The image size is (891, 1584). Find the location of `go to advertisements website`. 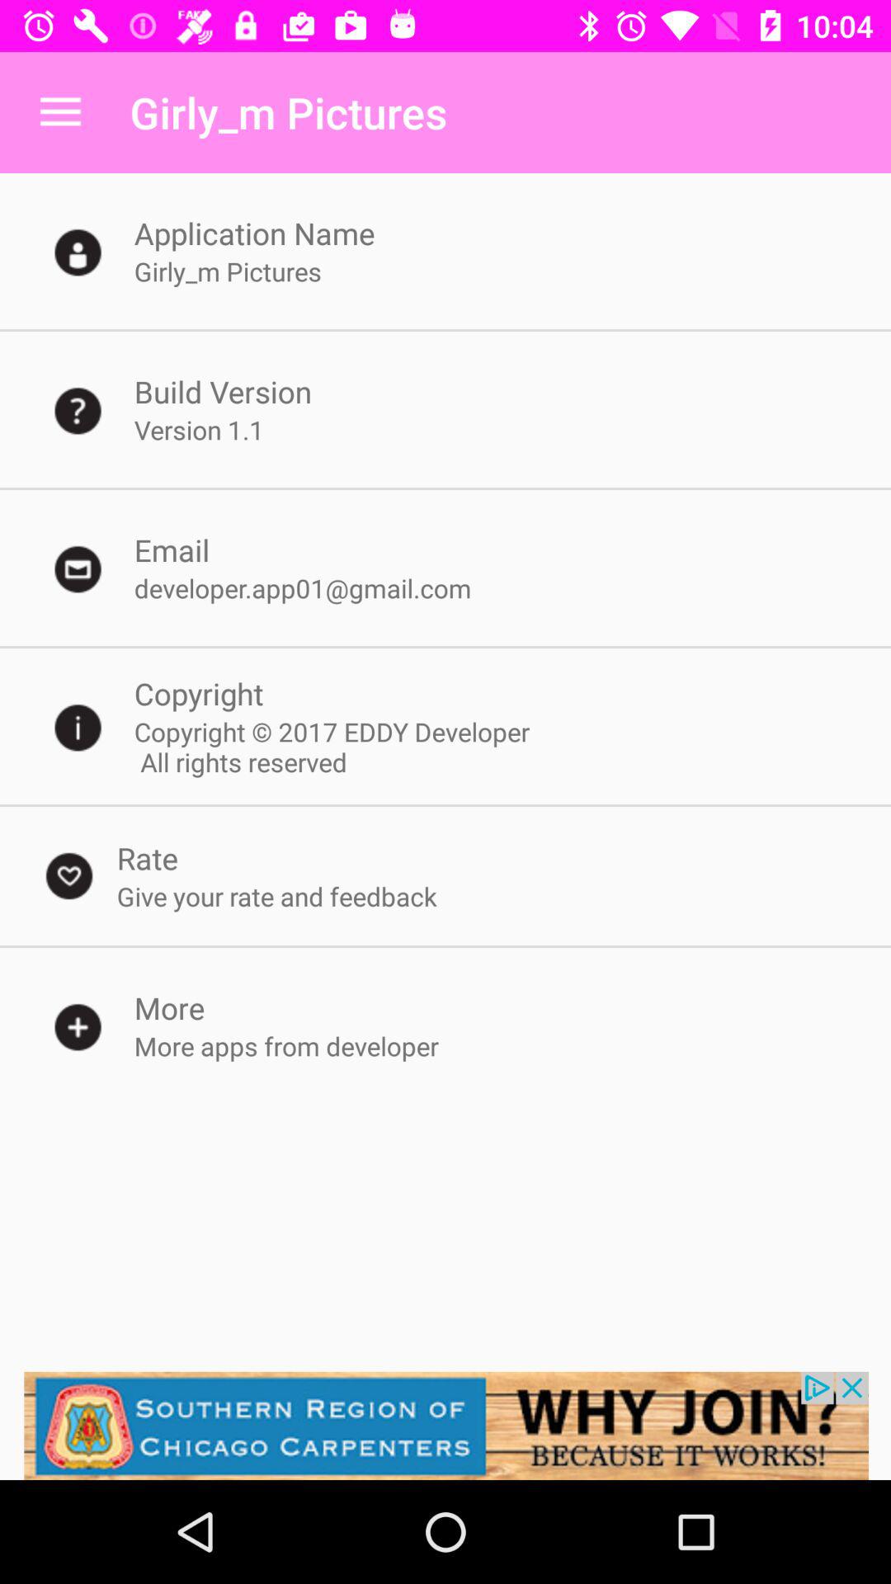

go to advertisements website is located at coordinates (445, 1426).